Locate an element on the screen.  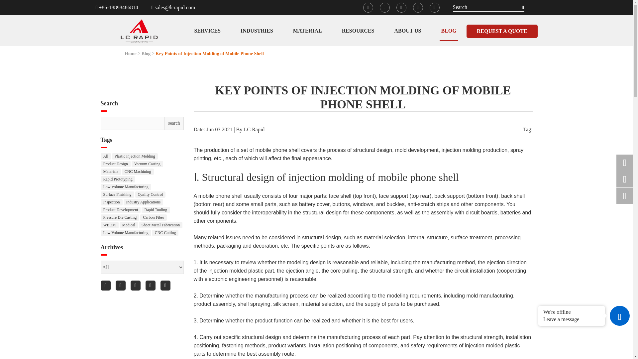
SERVICES is located at coordinates (207, 31).